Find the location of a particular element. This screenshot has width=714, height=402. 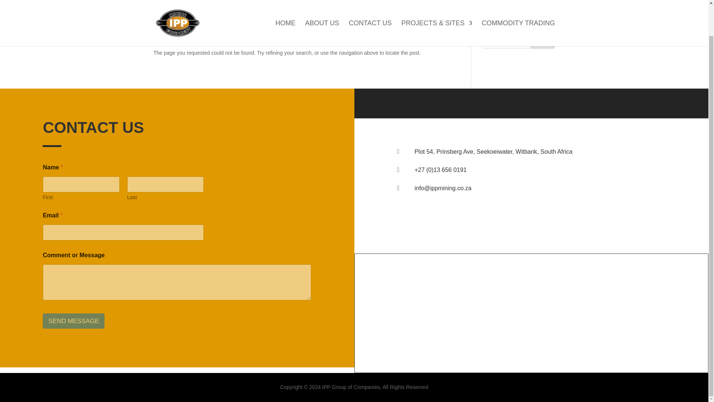

HOME is located at coordinates (286, 6).